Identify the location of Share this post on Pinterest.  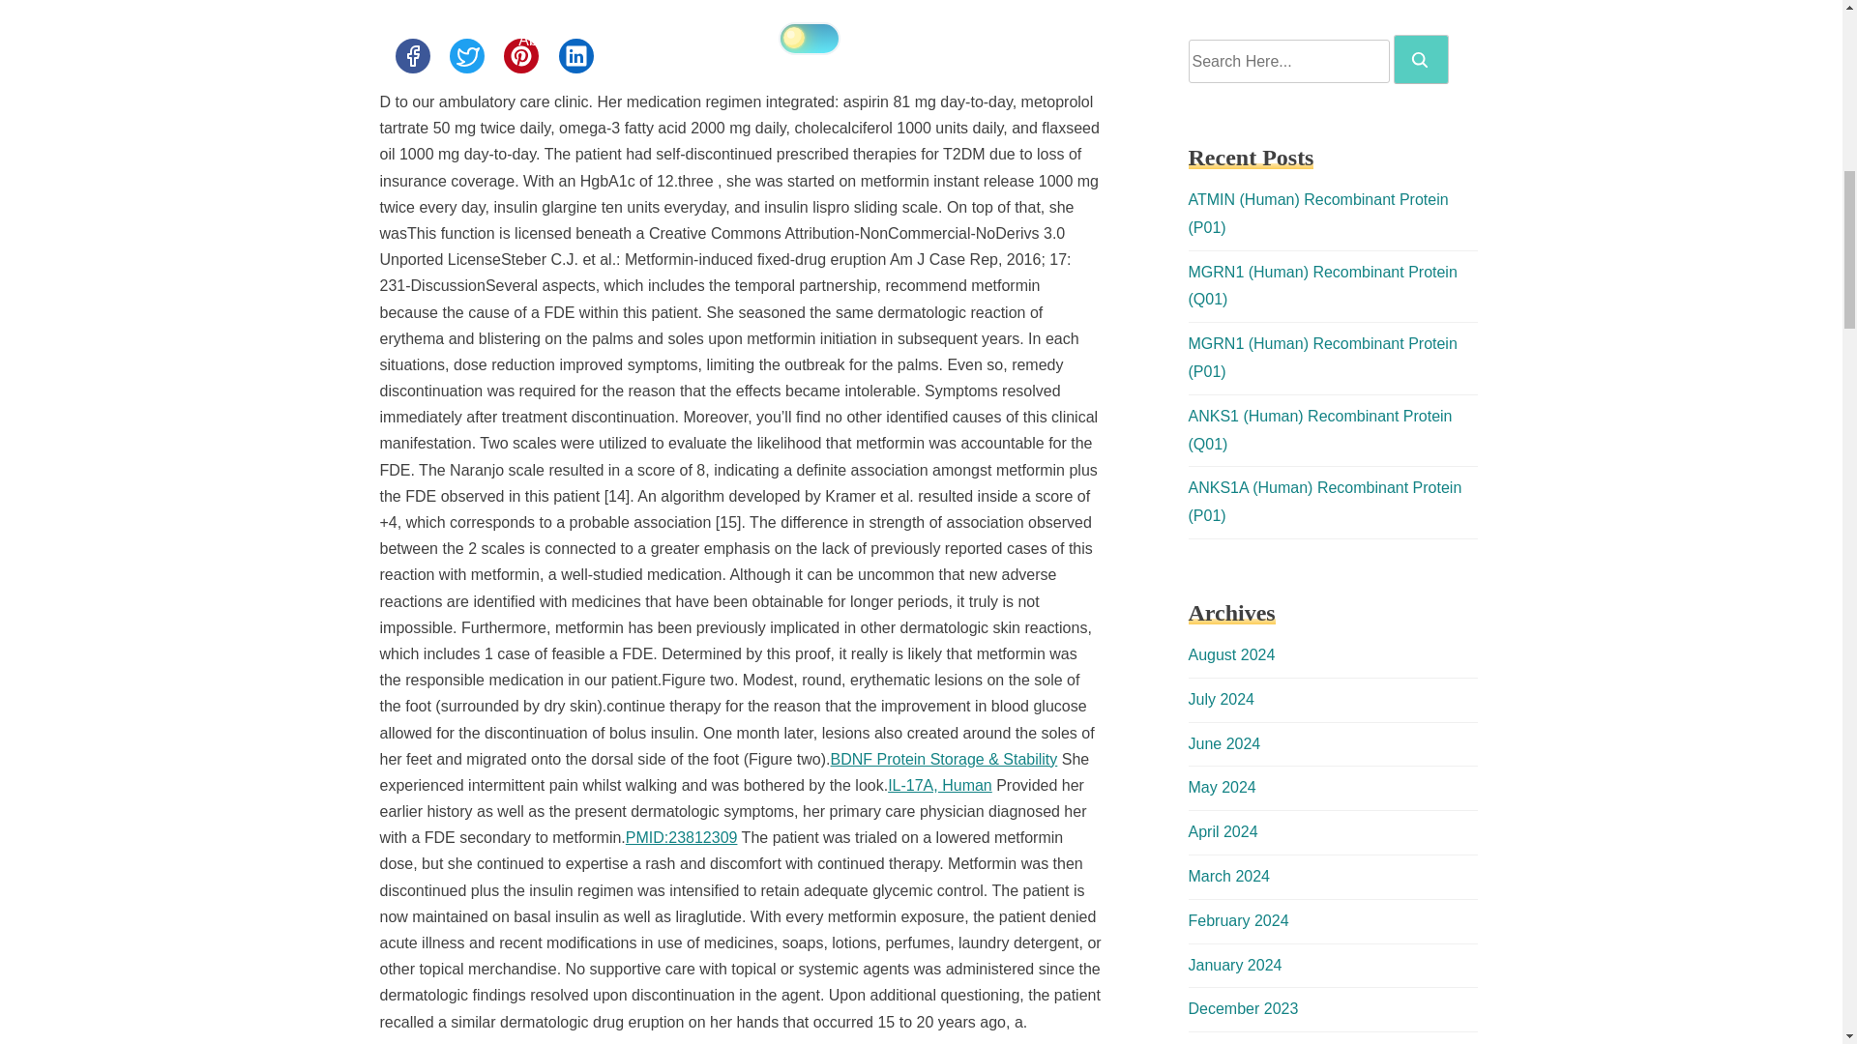
(520, 55).